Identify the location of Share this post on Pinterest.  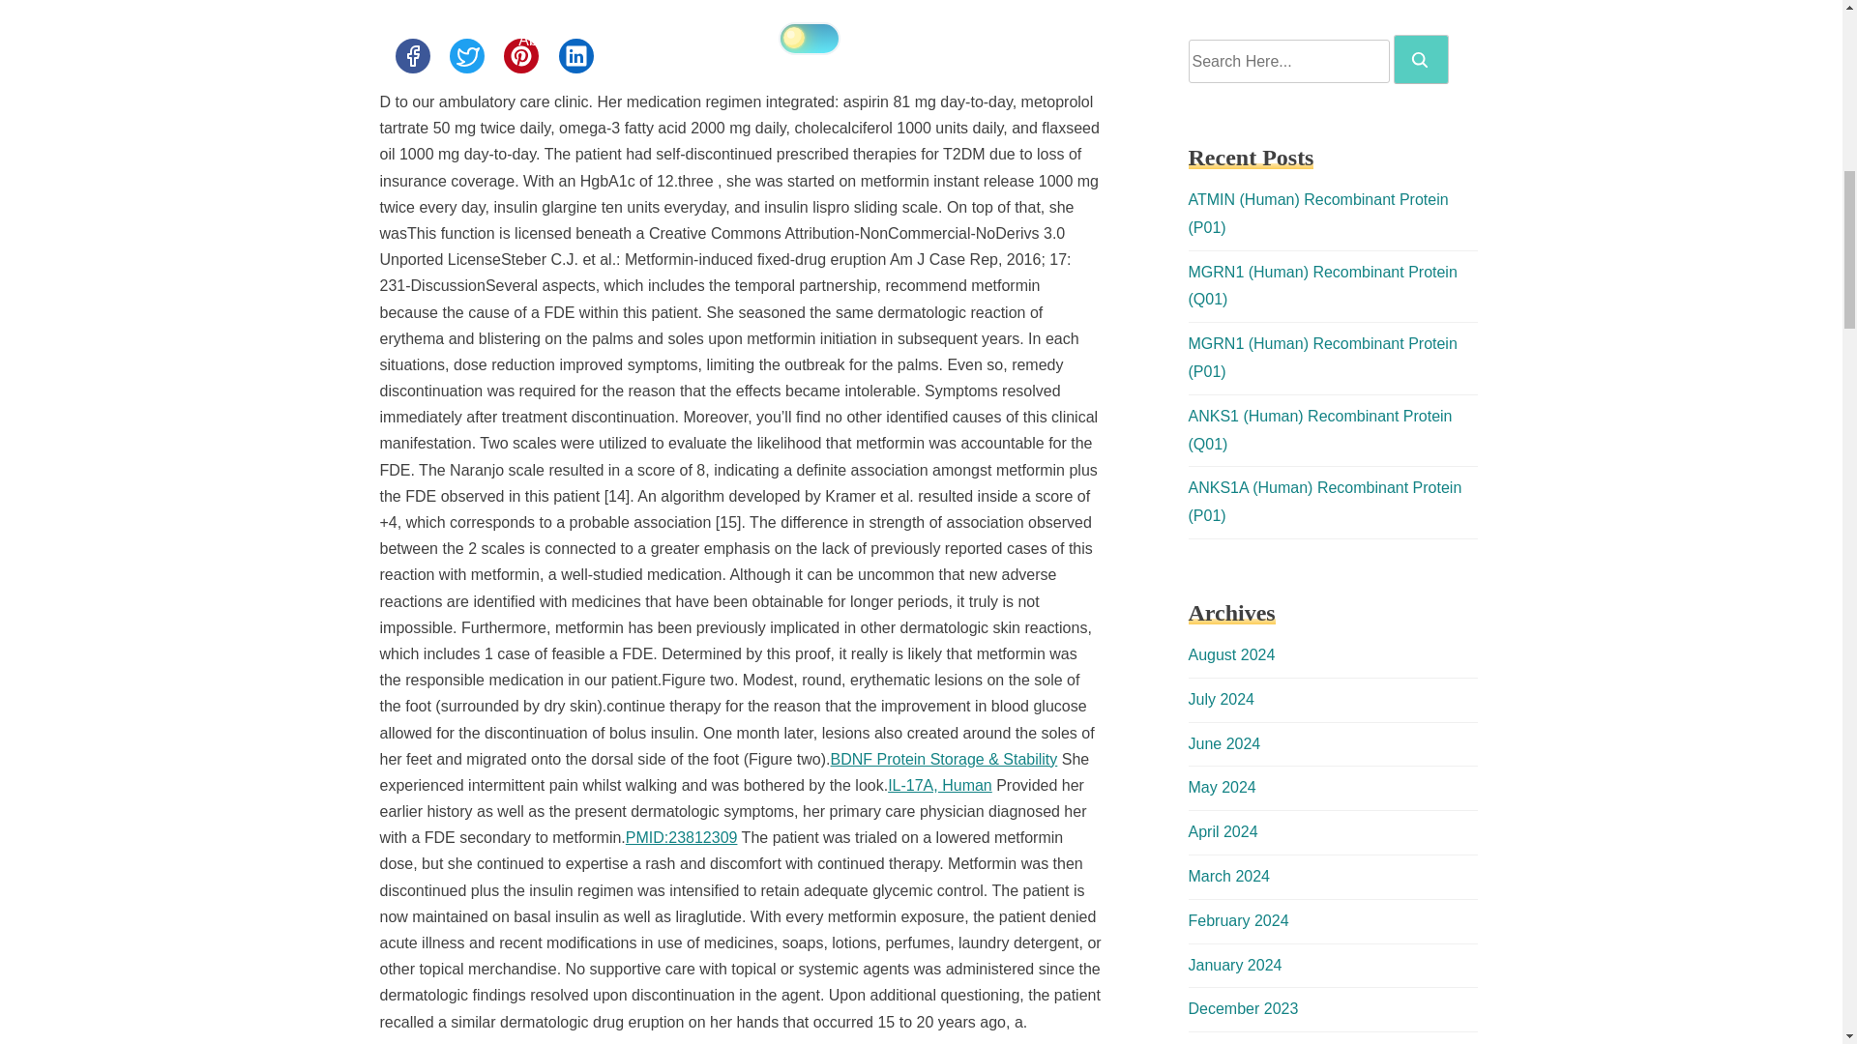
(520, 55).